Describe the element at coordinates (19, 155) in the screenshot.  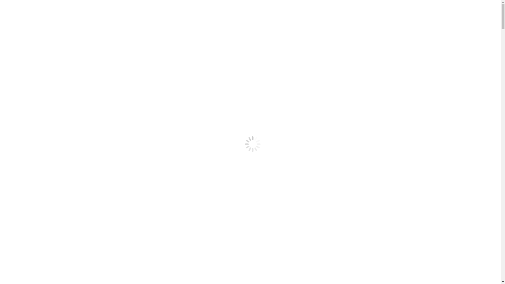
I see `Kontakt` at that location.